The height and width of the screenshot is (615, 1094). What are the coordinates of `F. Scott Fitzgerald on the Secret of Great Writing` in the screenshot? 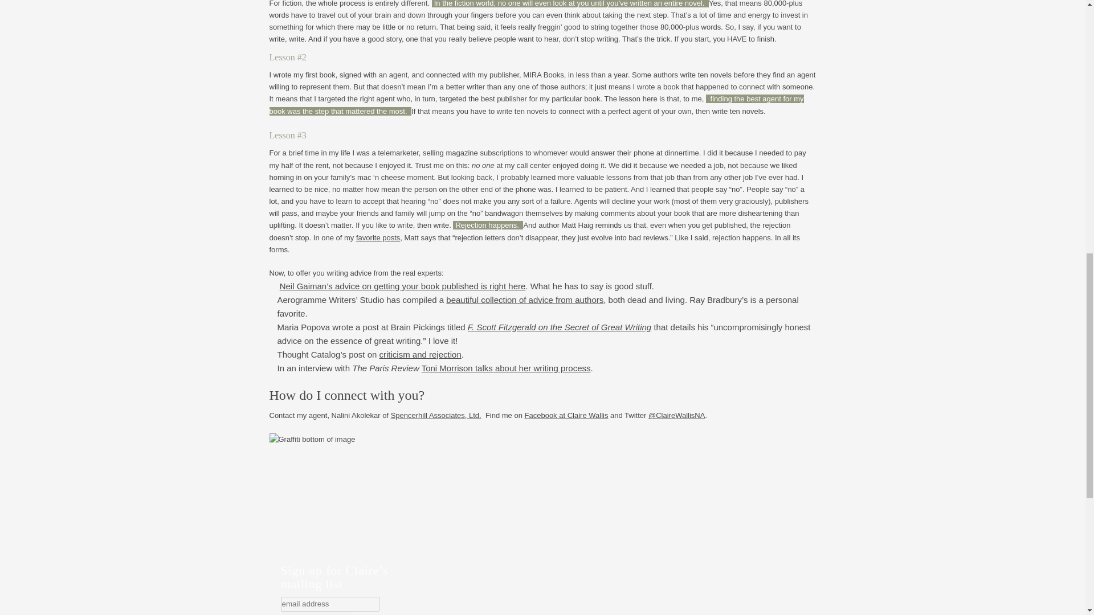 It's located at (560, 327).